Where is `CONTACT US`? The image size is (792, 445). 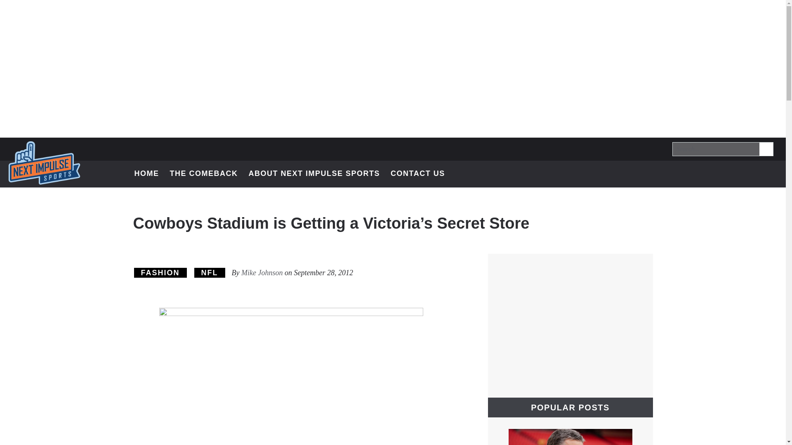 CONTACT US is located at coordinates (422, 174).